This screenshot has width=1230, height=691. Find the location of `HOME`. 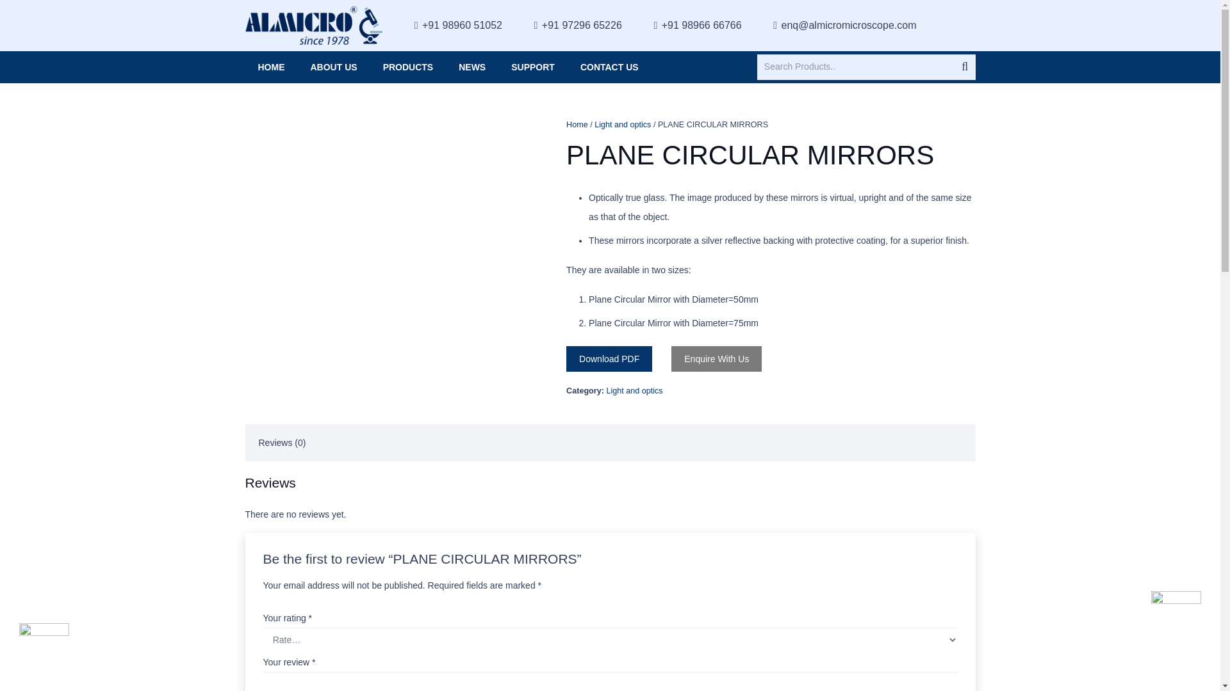

HOME is located at coordinates (271, 67).